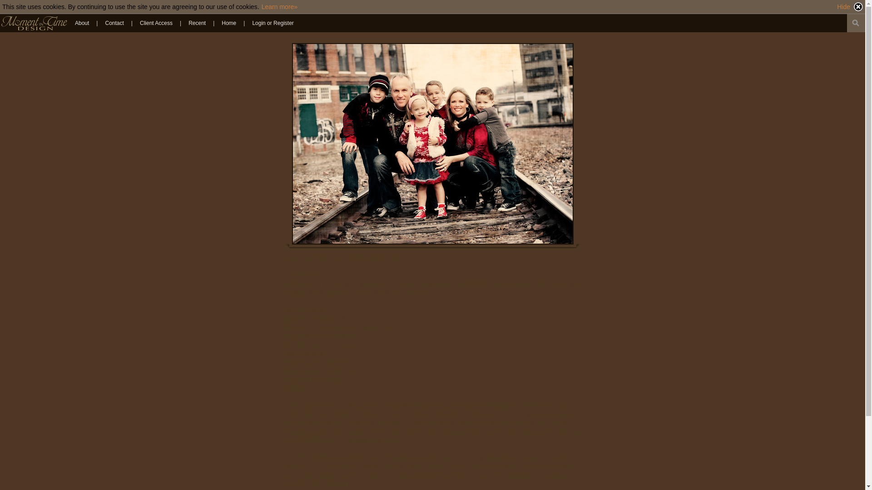 The width and height of the screenshot is (872, 490). What do you see at coordinates (82, 23) in the screenshot?
I see `About` at bounding box center [82, 23].